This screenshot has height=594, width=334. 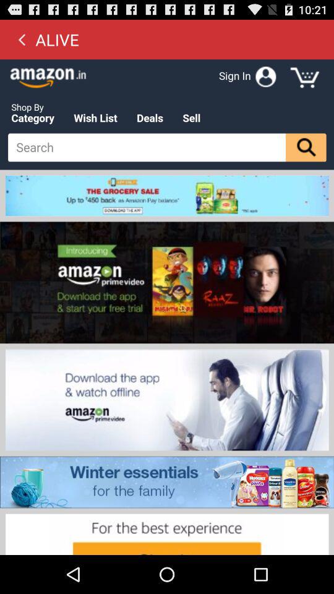 What do you see at coordinates (22, 39) in the screenshot?
I see `go back` at bounding box center [22, 39].